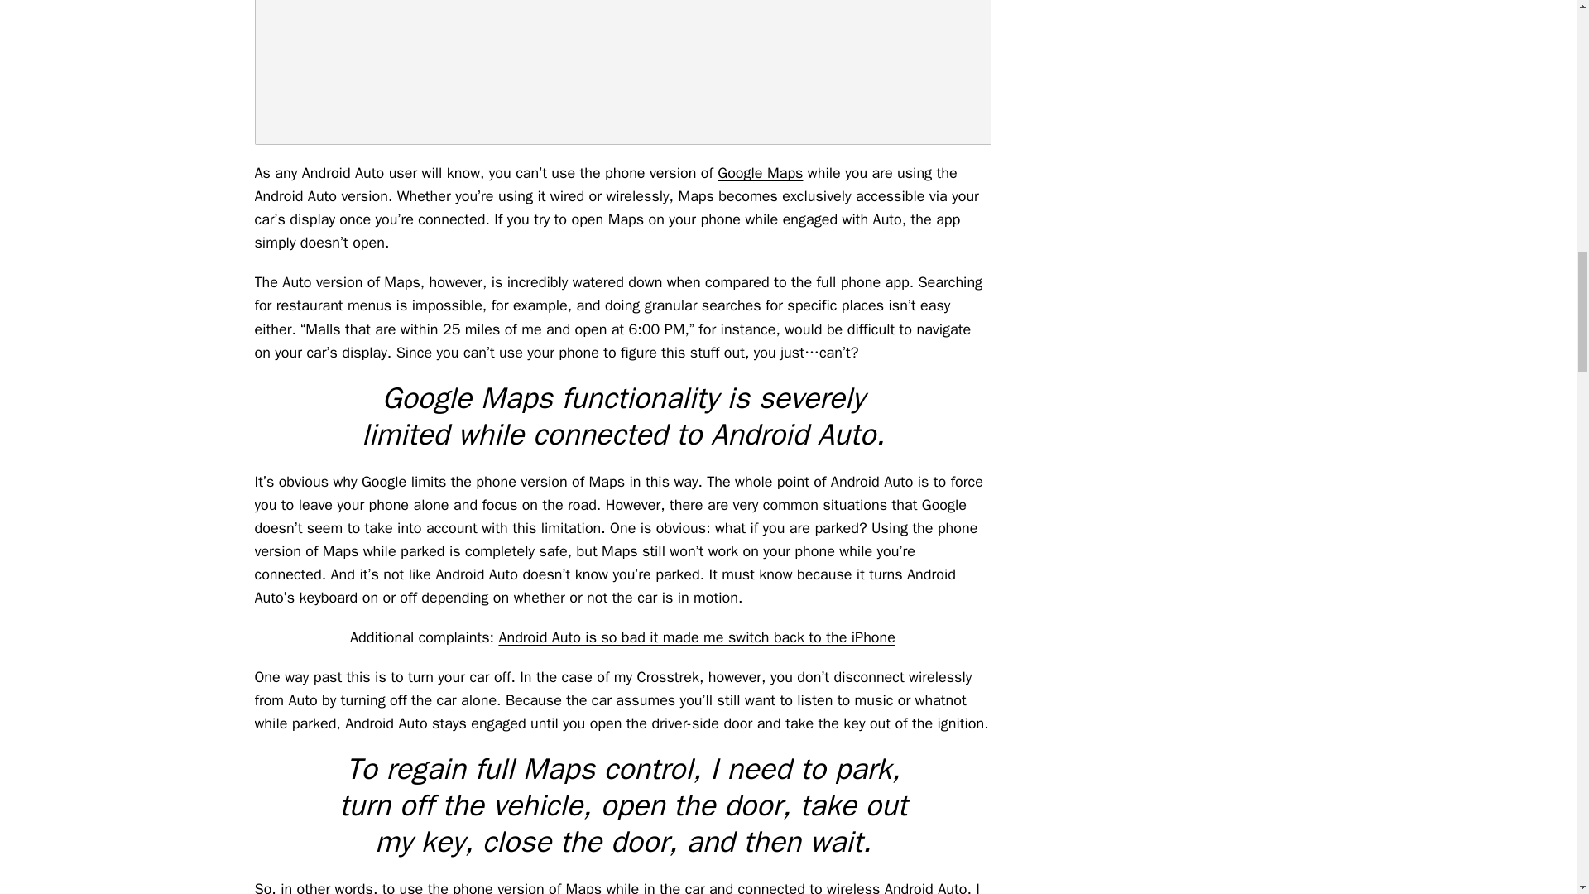  What do you see at coordinates (622, 72) in the screenshot?
I see `Google Maps app Pixel 2 XL AA 1` at bounding box center [622, 72].